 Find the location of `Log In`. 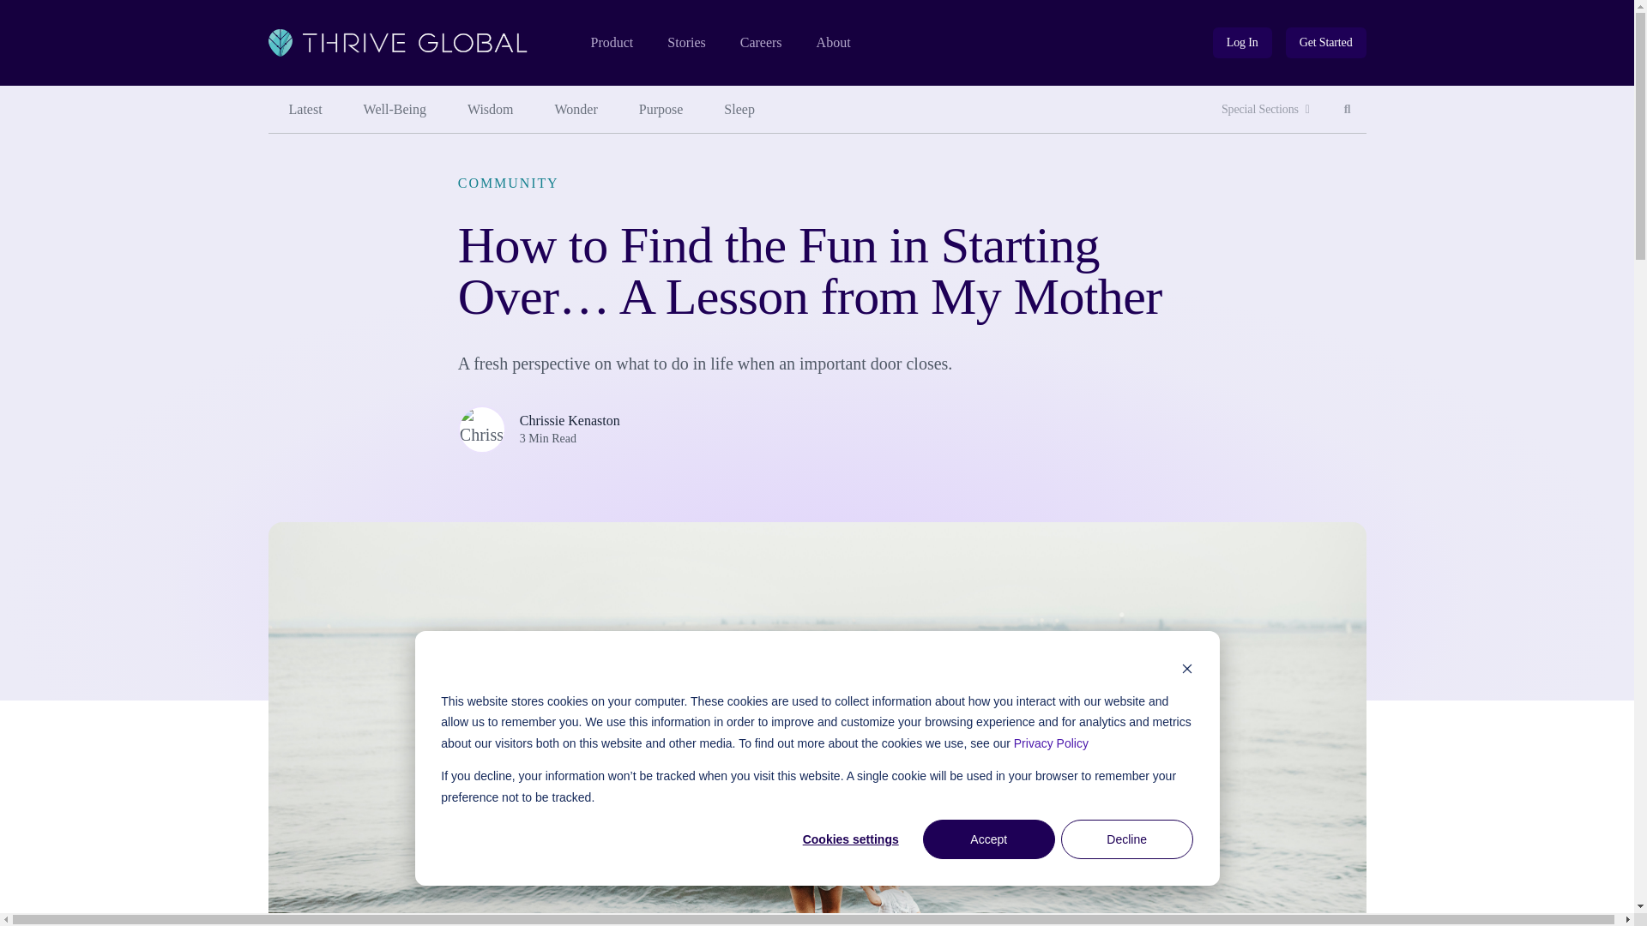

Log In is located at coordinates (1242, 43).